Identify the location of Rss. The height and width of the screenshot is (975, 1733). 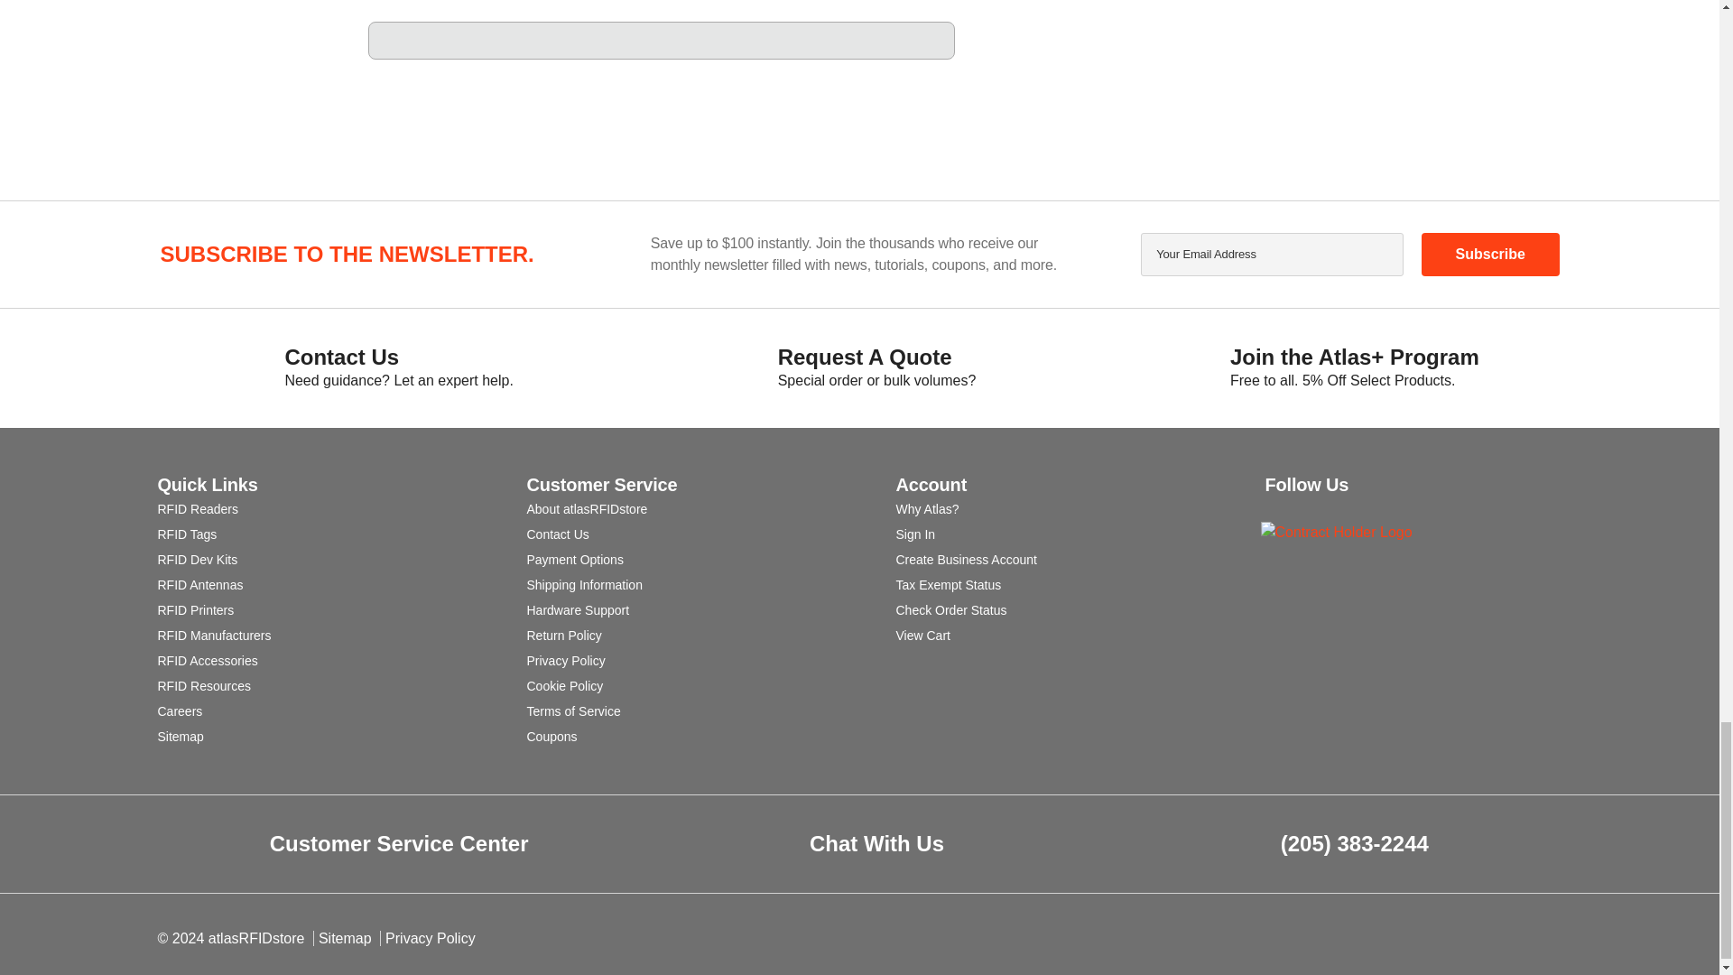
(1274, 507).